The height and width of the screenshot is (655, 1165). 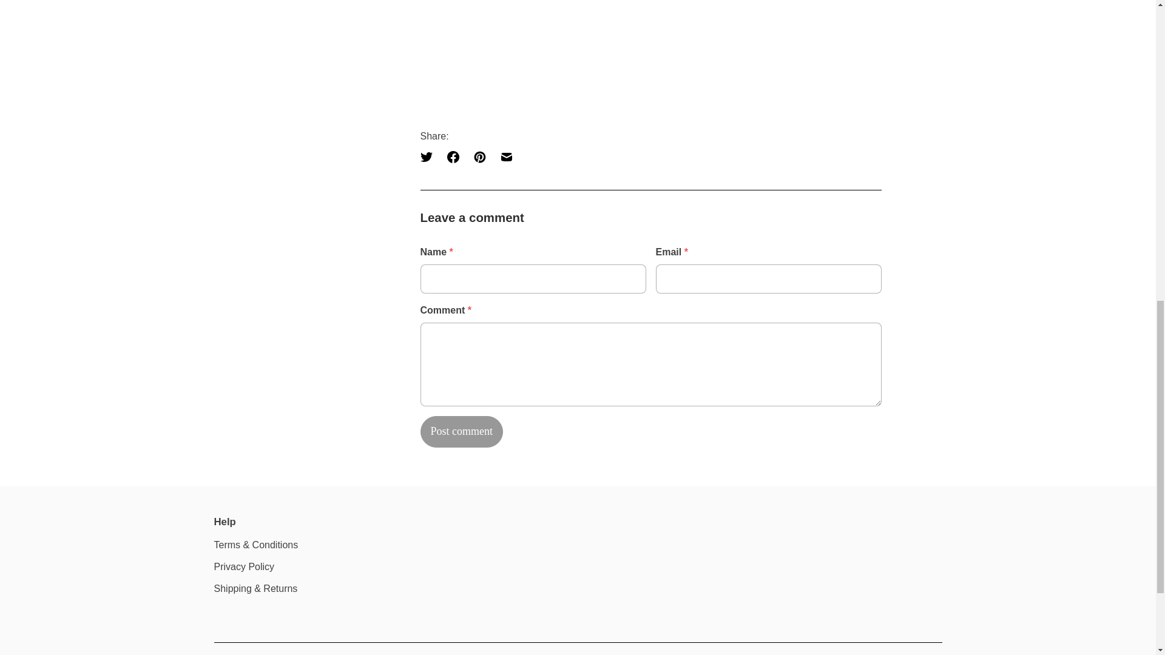 What do you see at coordinates (479, 156) in the screenshot?
I see `Share this on Pinterest` at bounding box center [479, 156].